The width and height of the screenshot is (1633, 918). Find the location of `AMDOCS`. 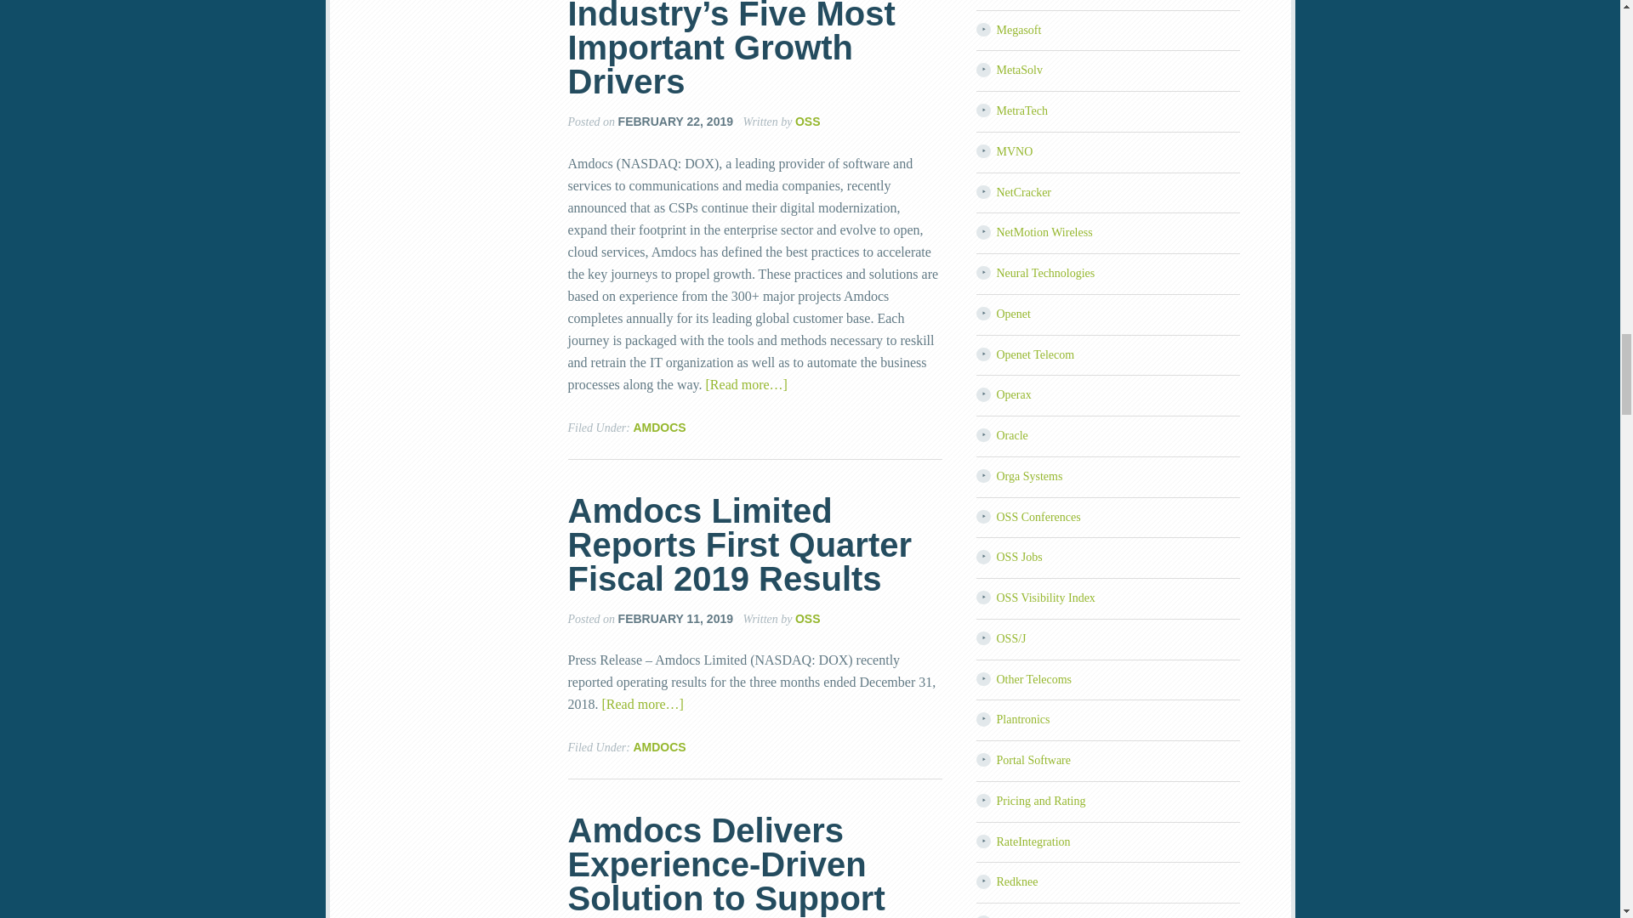

AMDOCS is located at coordinates (659, 427).